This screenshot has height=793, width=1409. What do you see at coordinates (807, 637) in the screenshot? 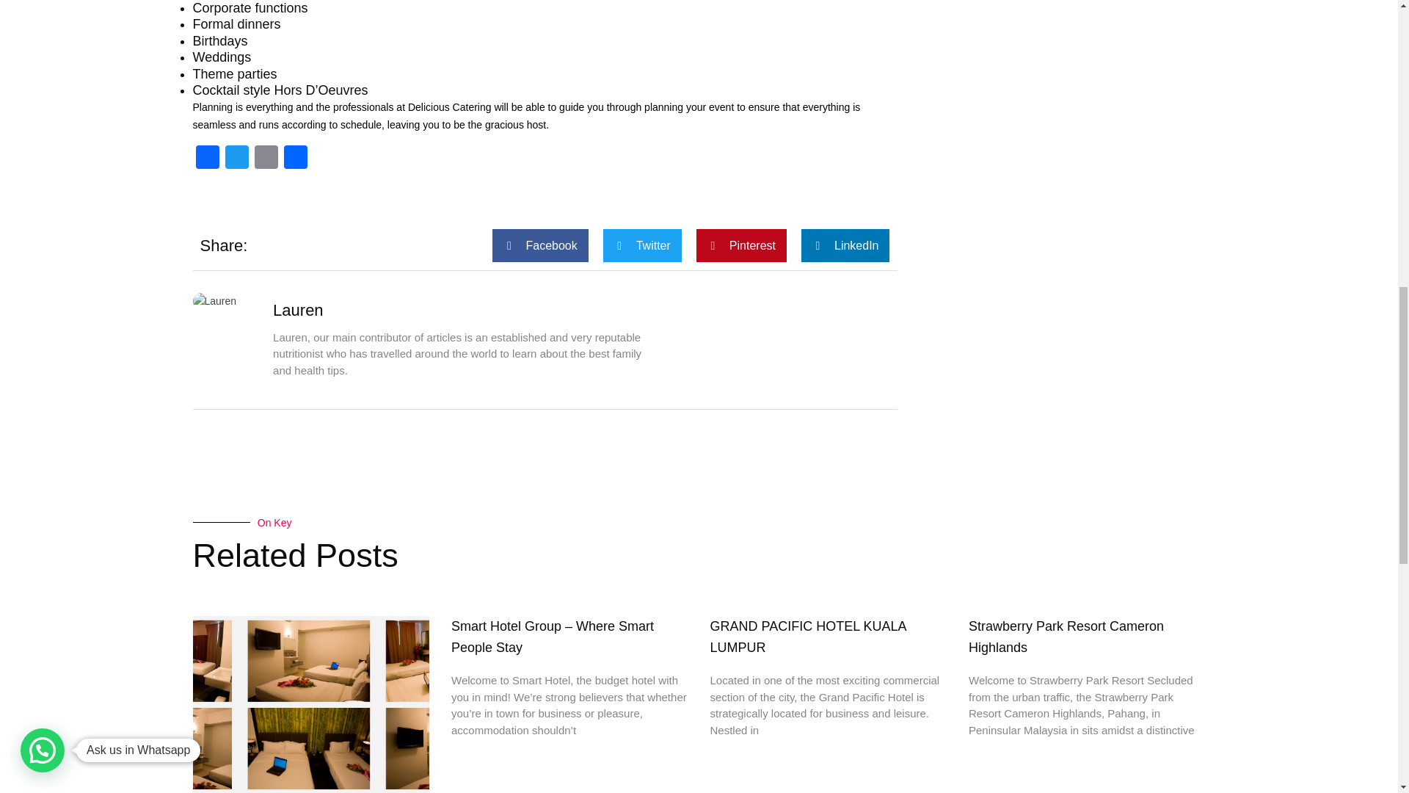
I see `GRAND PACIFIC HOTEL KUALA LUMPUR` at bounding box center [807, 637].